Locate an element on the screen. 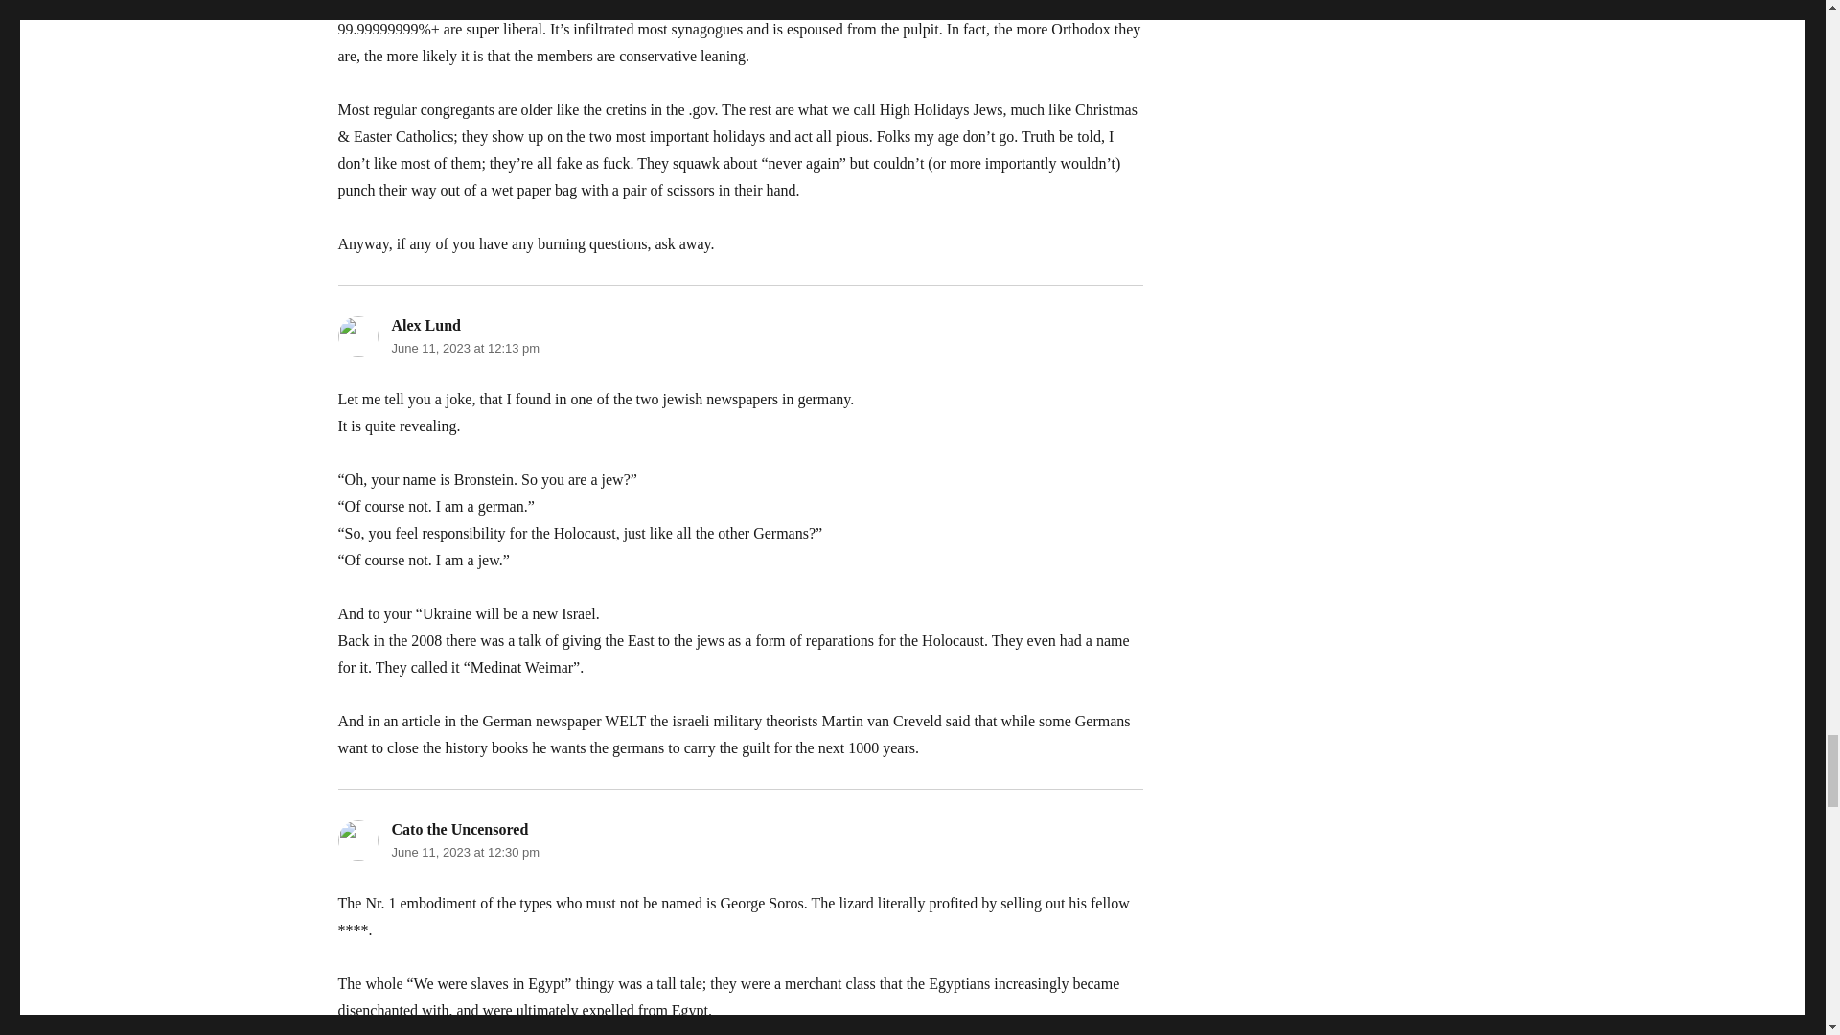 The width and height of the screenshot is (1840, 1035). June 11, 2023 at 12:13 pm is located at coordinates (464, 349).